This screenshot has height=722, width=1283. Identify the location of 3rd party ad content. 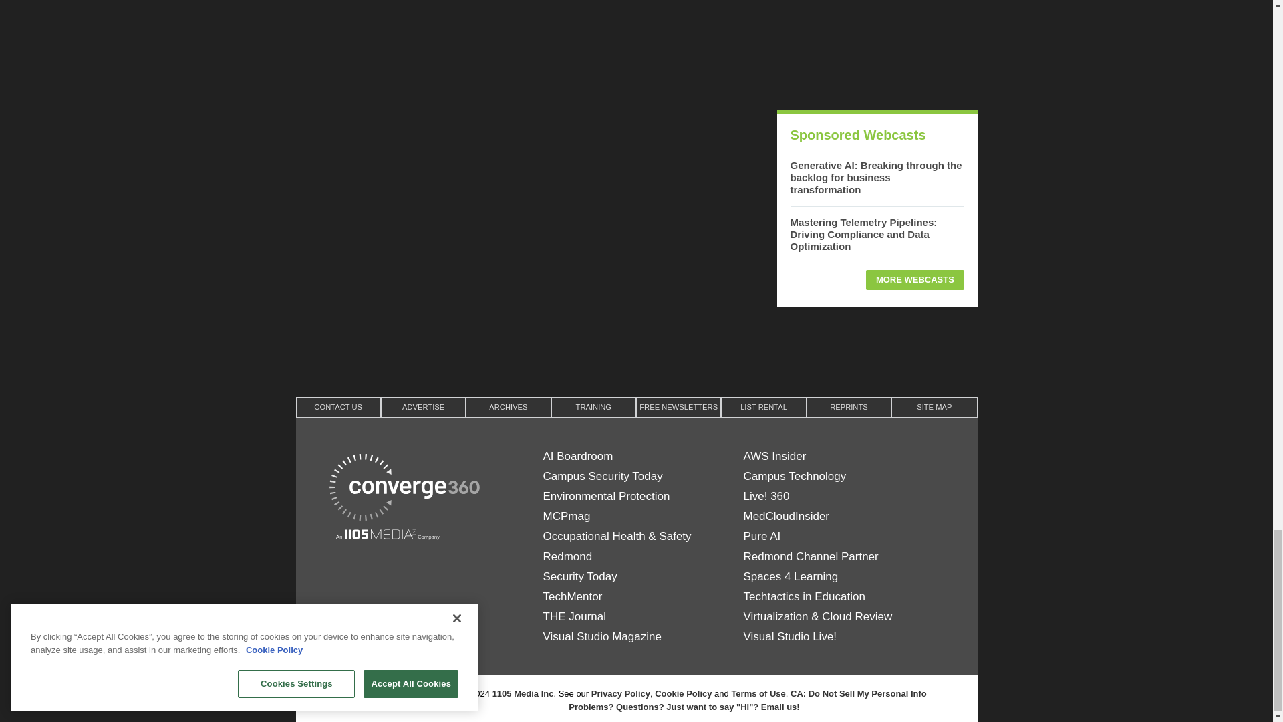
(635, 350).